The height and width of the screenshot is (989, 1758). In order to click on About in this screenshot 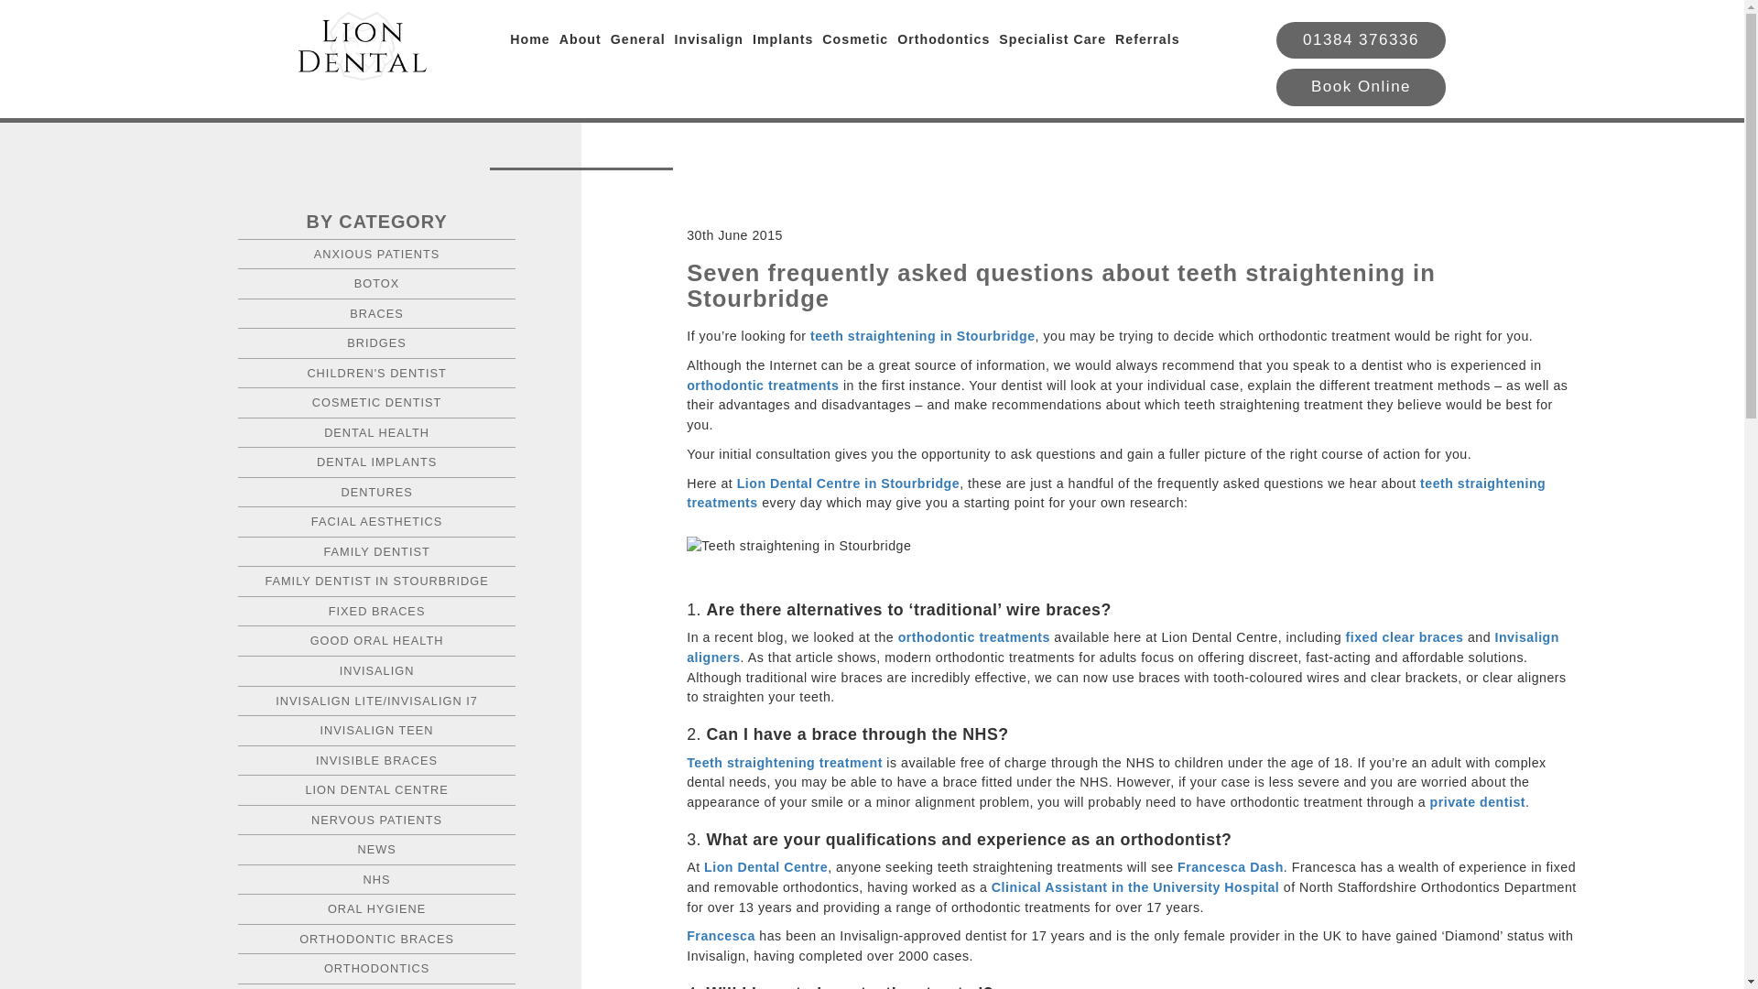, I will do `click(580, 40)`.